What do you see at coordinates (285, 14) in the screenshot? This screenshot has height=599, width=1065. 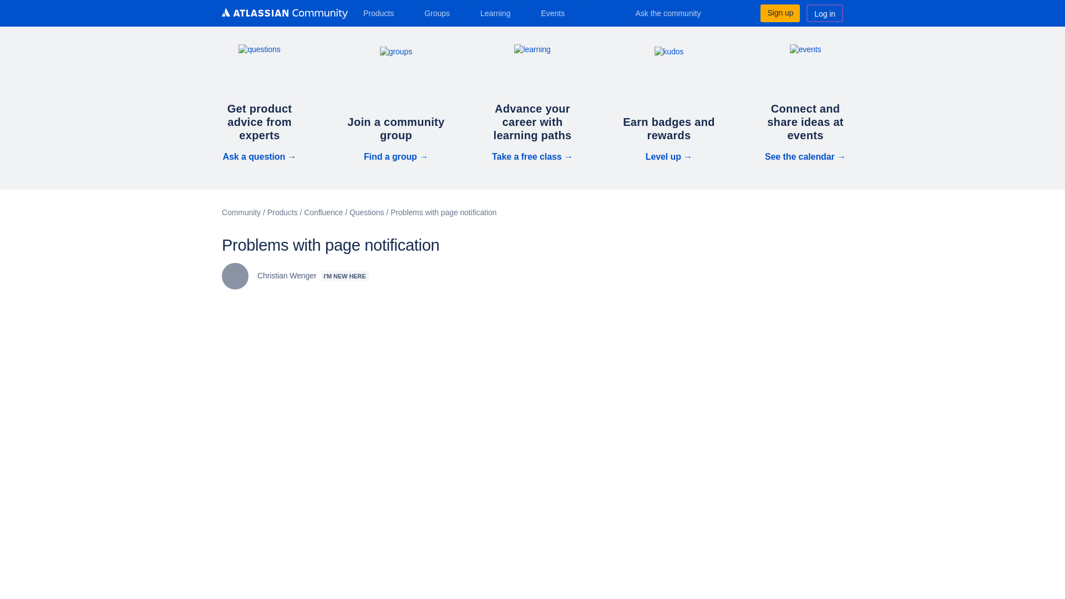 I see `Atlassian Community logo` at bounding box center [285, 14].